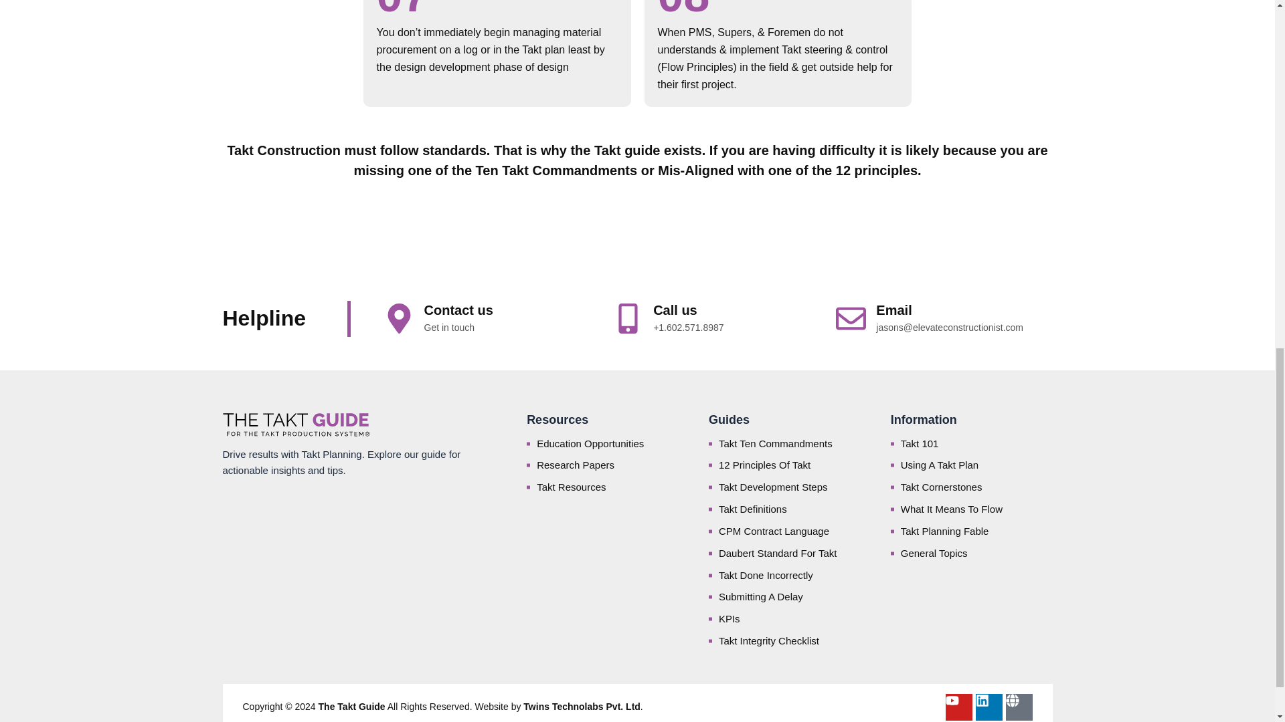  I want to click on 12 Principles Of Takt, so click(790, 465).